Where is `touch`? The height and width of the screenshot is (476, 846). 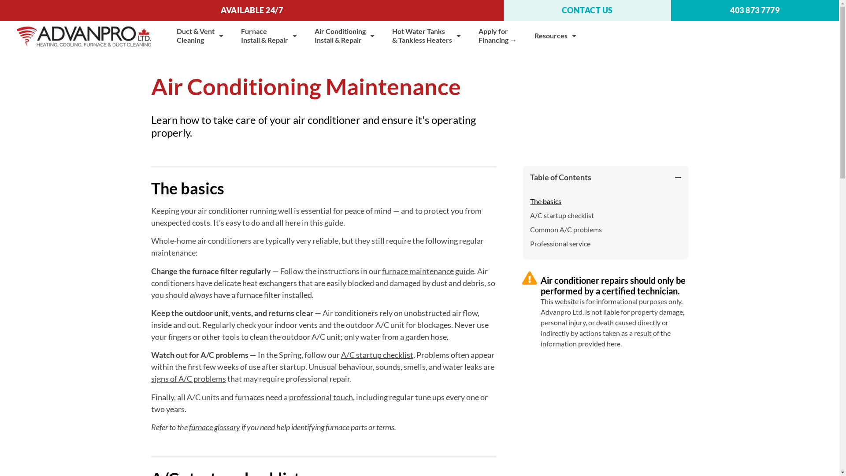 touch is located at coordinates (342, 397).